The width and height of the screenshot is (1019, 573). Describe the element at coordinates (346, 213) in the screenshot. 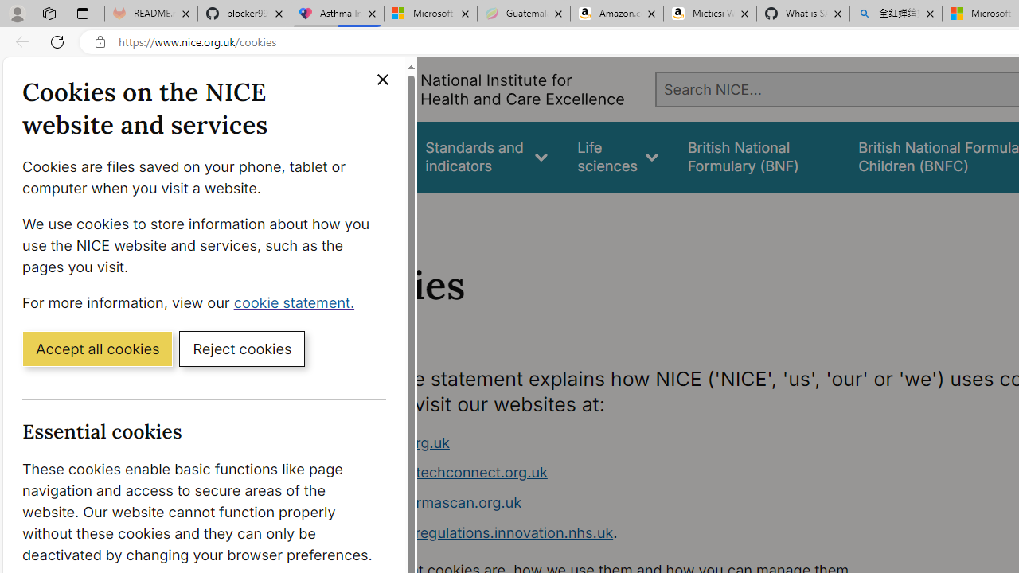

I see `Home>` at that location.